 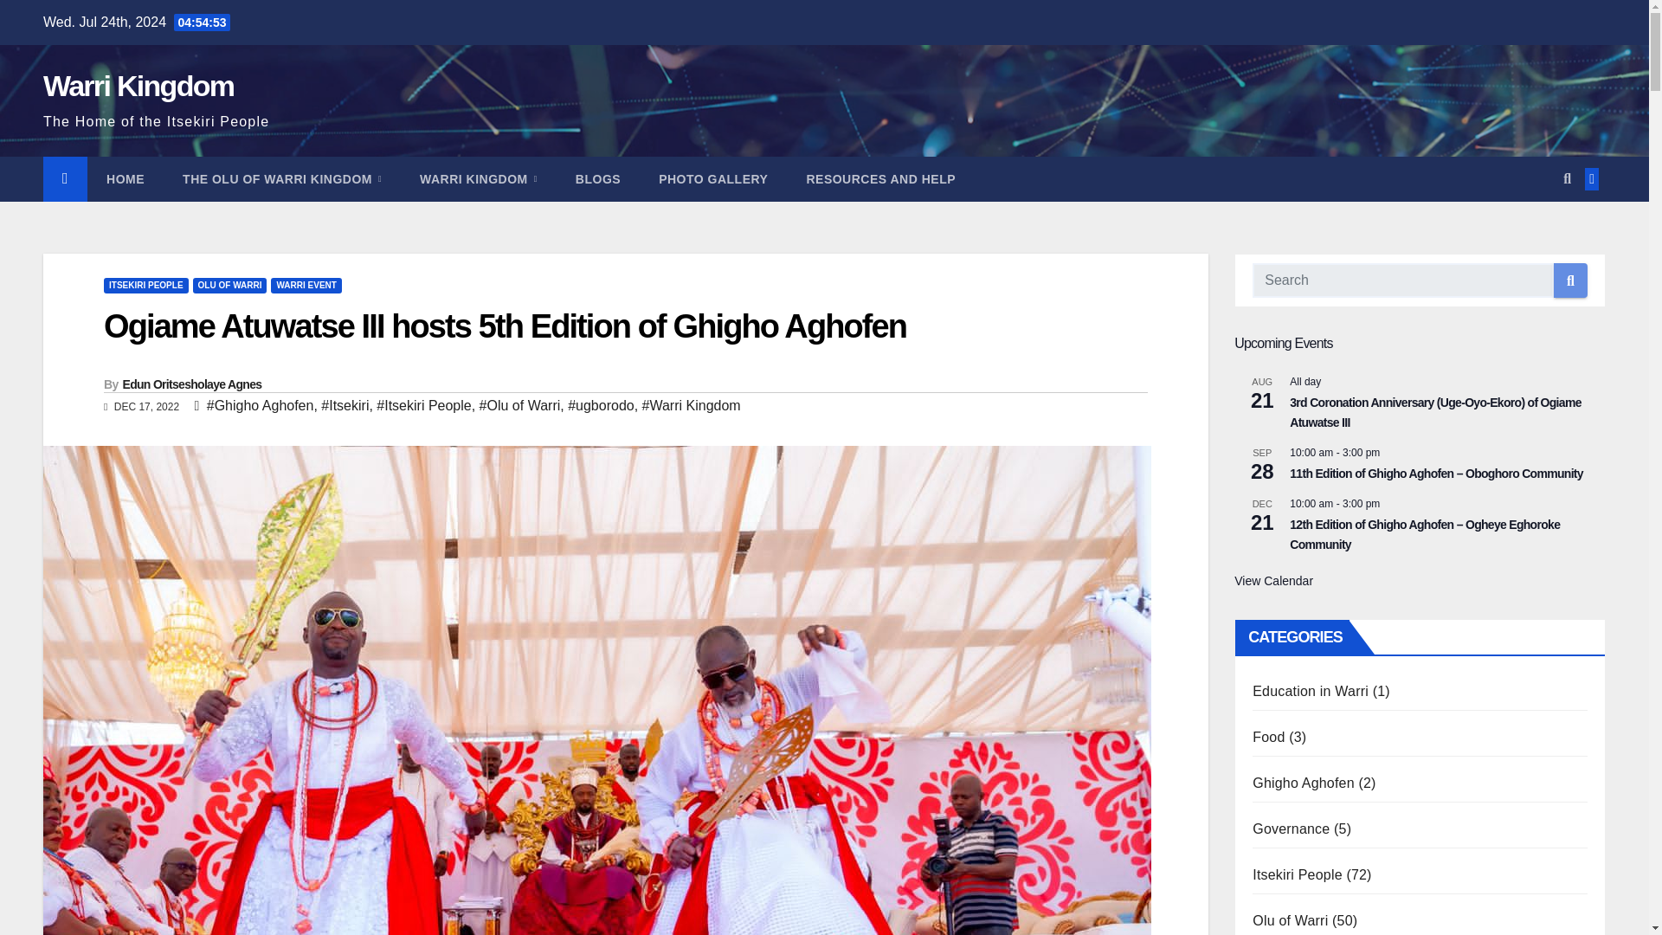 What do you see at coordinates (879, 179) in the screenshot?
I see `Resources and Help` at bounding box center [879, 179].